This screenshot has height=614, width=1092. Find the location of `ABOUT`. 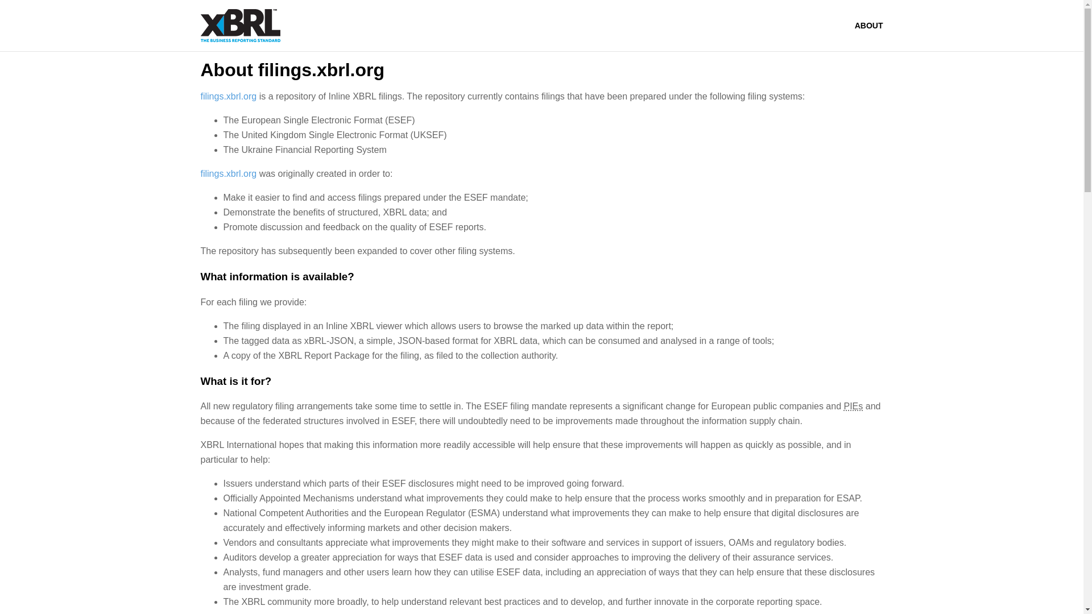

ABOUT is located at coordinates (869, 25).